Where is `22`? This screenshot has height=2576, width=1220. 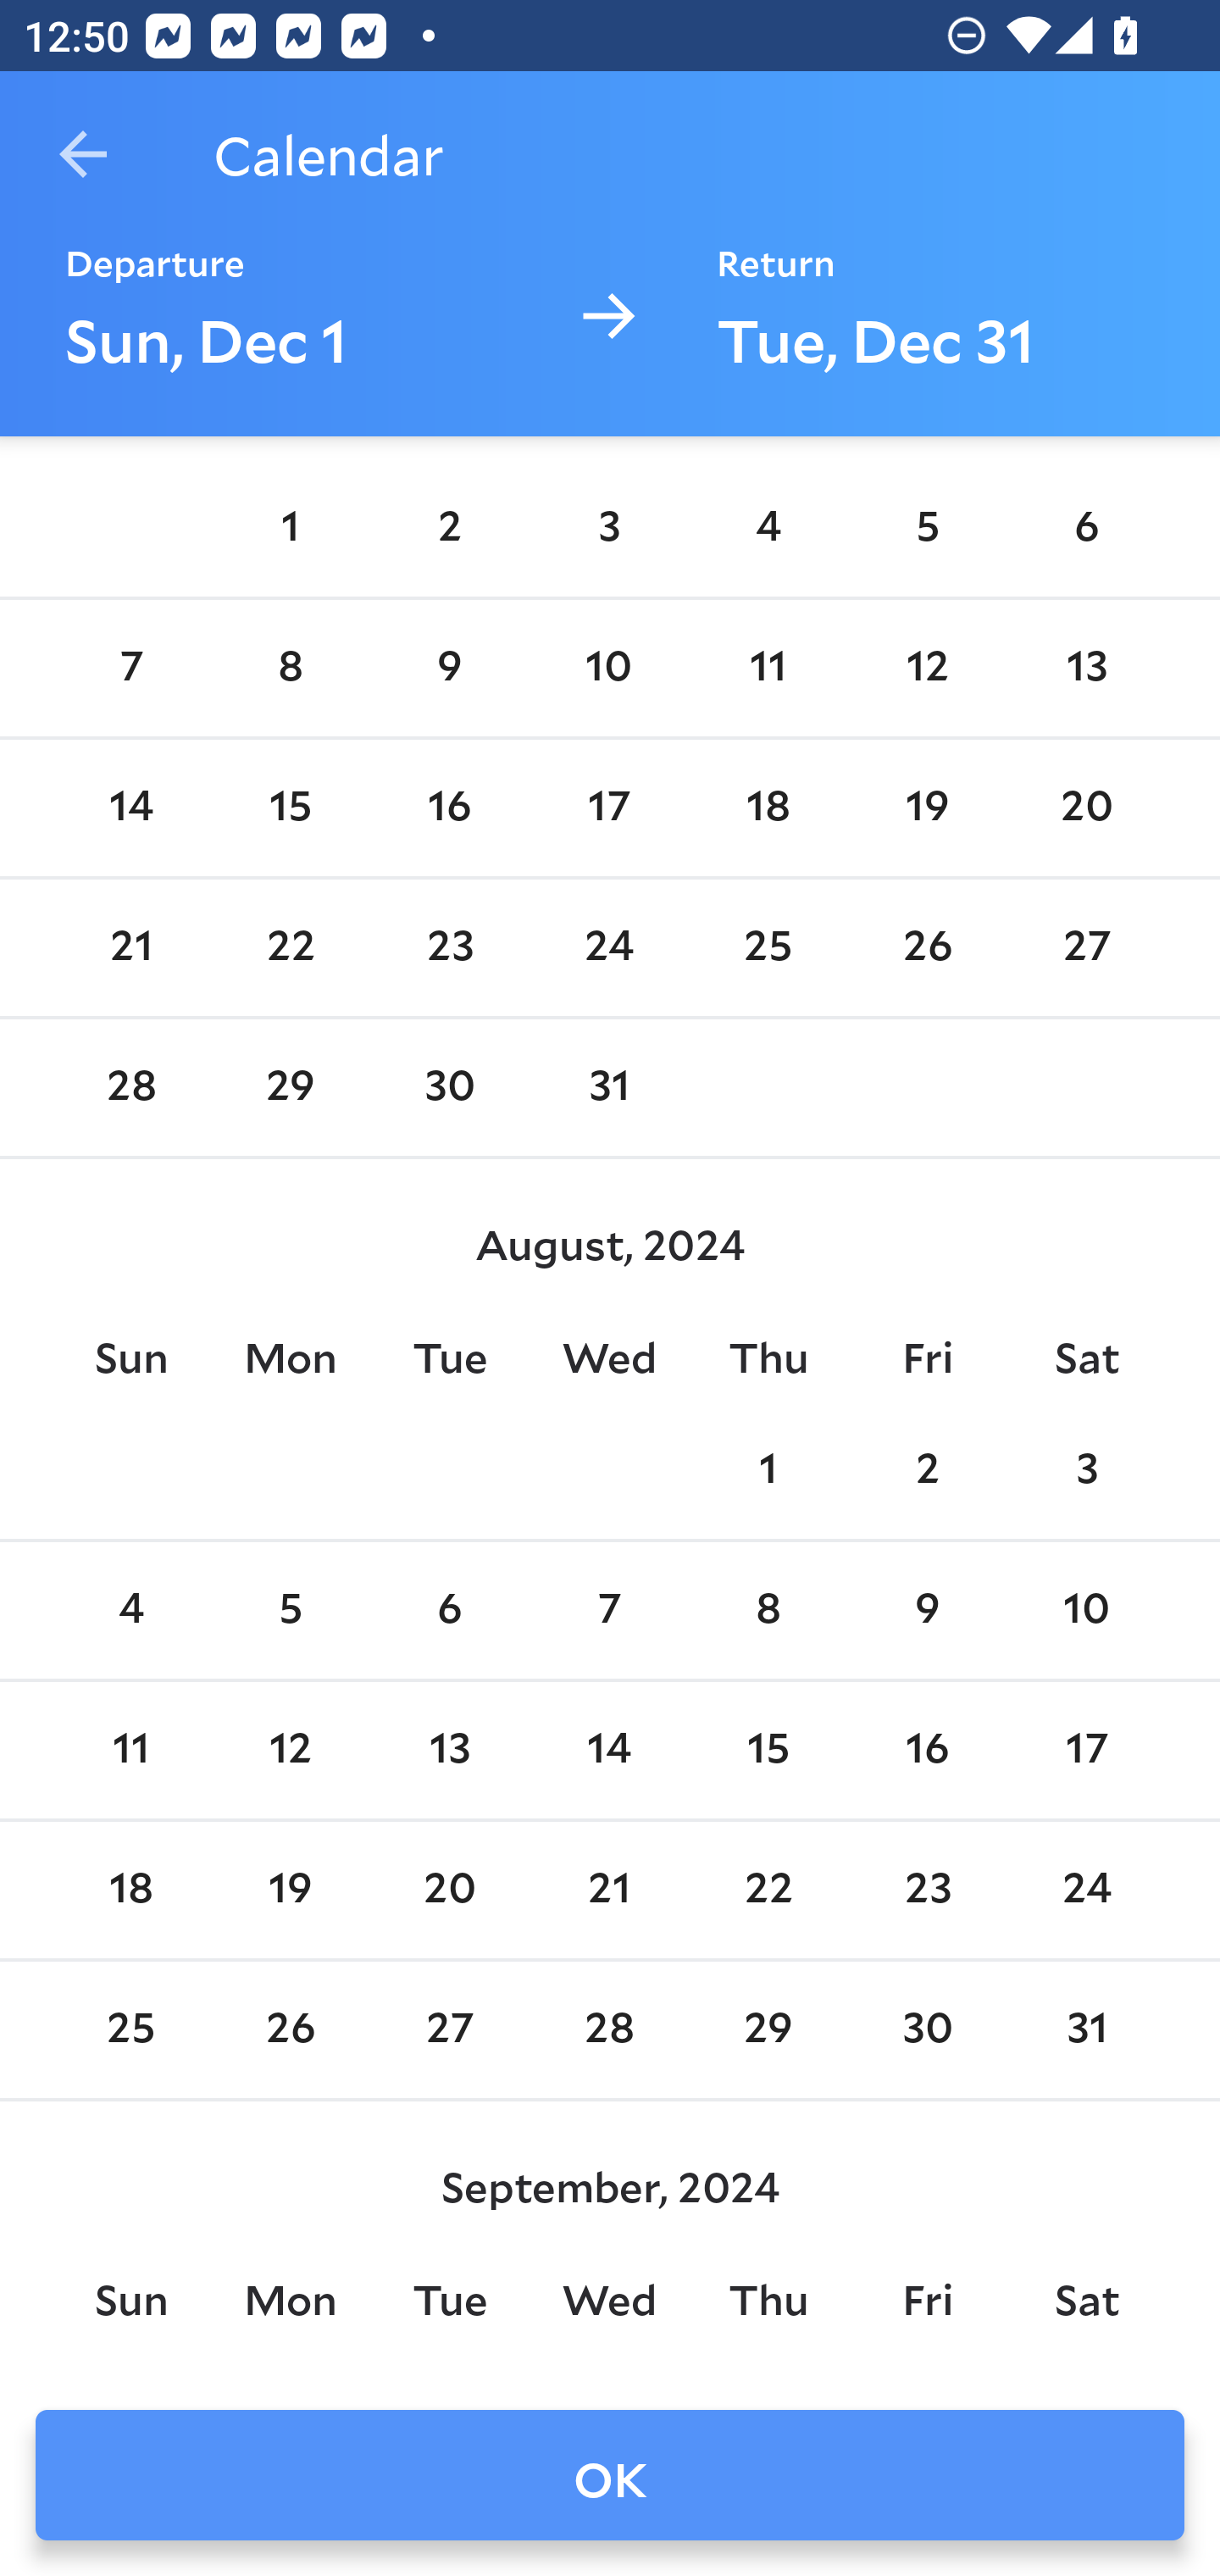
22 is located at coordinates (768, 1890).